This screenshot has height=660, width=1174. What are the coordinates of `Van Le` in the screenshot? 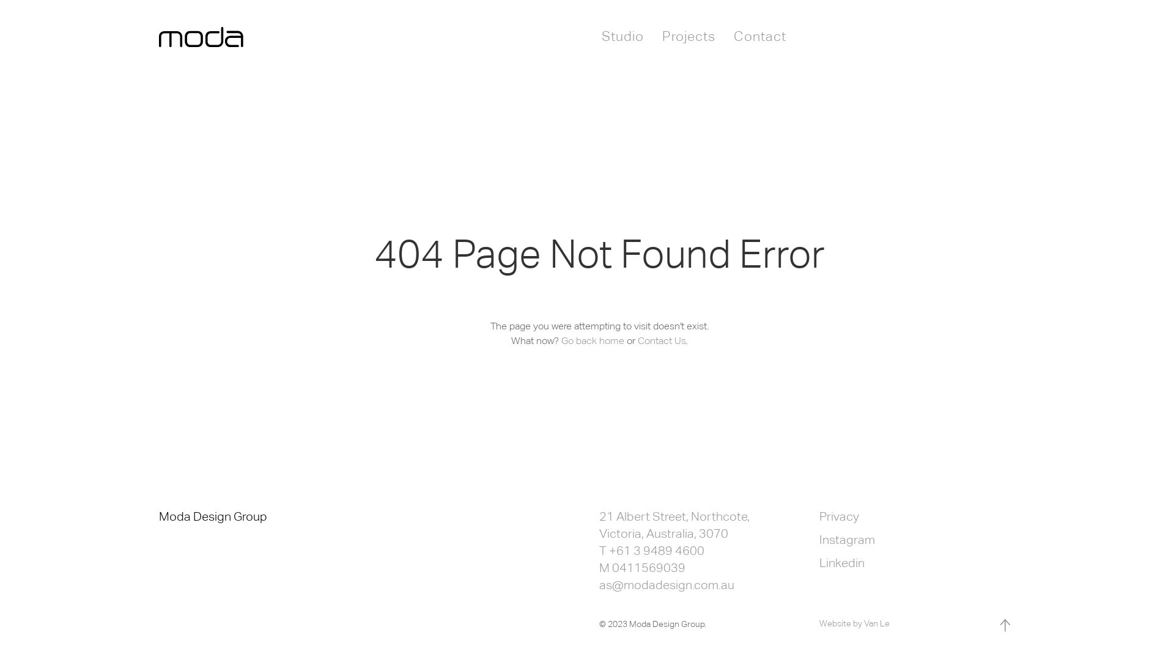 It's located at (877, 623).